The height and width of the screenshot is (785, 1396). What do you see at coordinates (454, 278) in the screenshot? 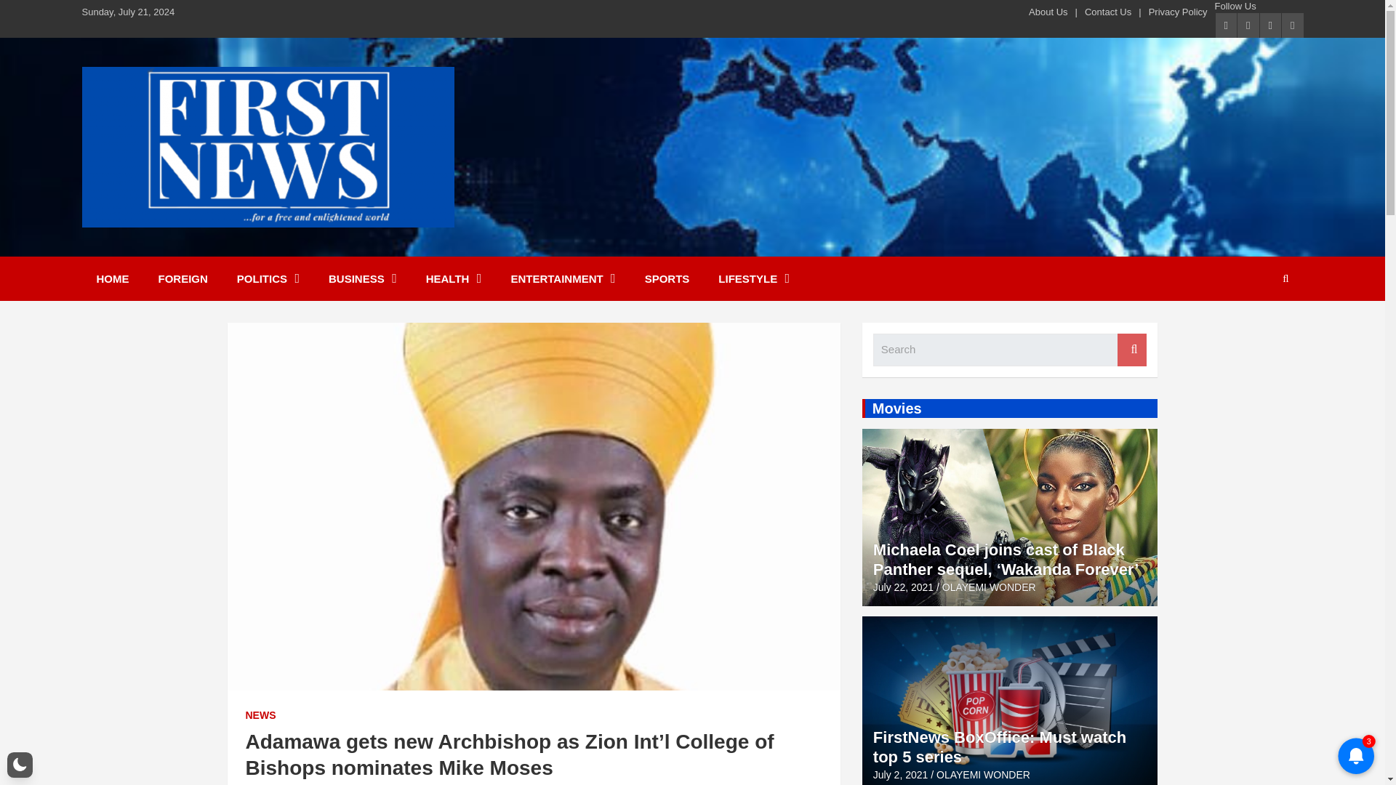
I see `HEALTH` at bounding box center [454, 278].